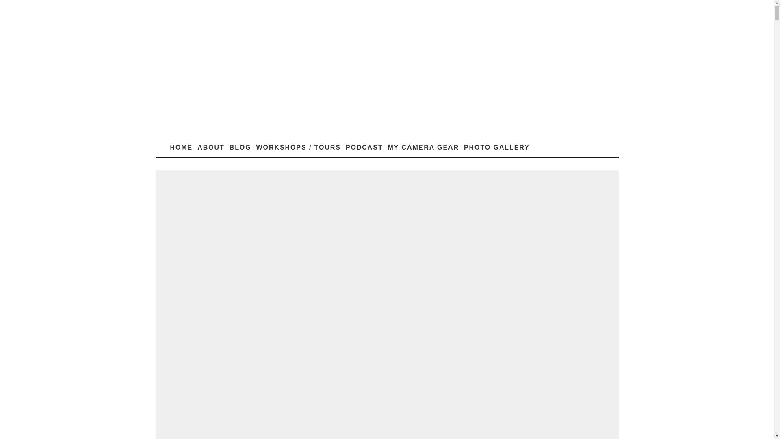  What do you see at coordinates (211, 147) in the screenshot?
I see `ABOUT` at bounding box center [211, 147].